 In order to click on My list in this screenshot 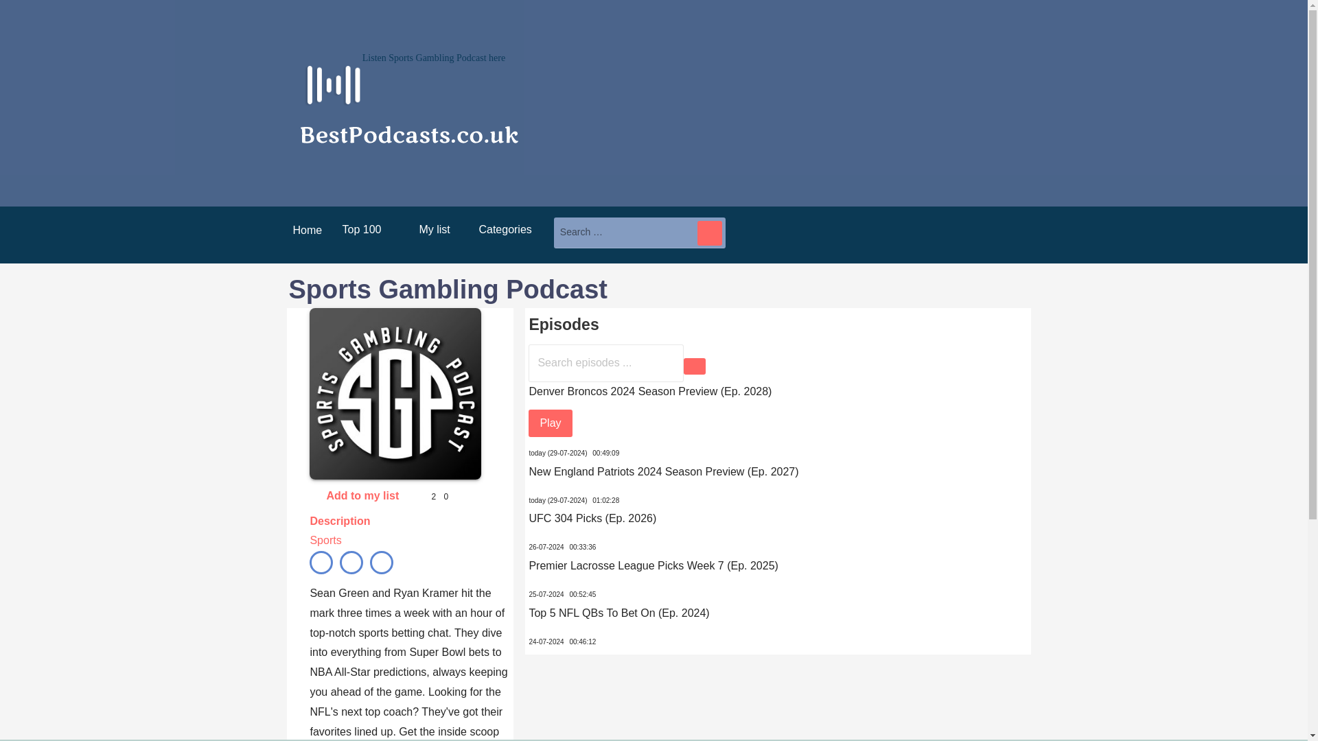, I will do `click(430, 229)`.